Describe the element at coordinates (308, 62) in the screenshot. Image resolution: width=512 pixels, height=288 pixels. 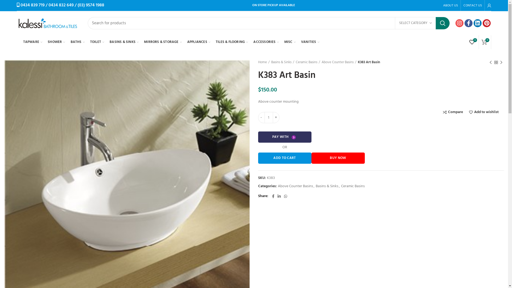
I see `Ceramic Basins` at that location.